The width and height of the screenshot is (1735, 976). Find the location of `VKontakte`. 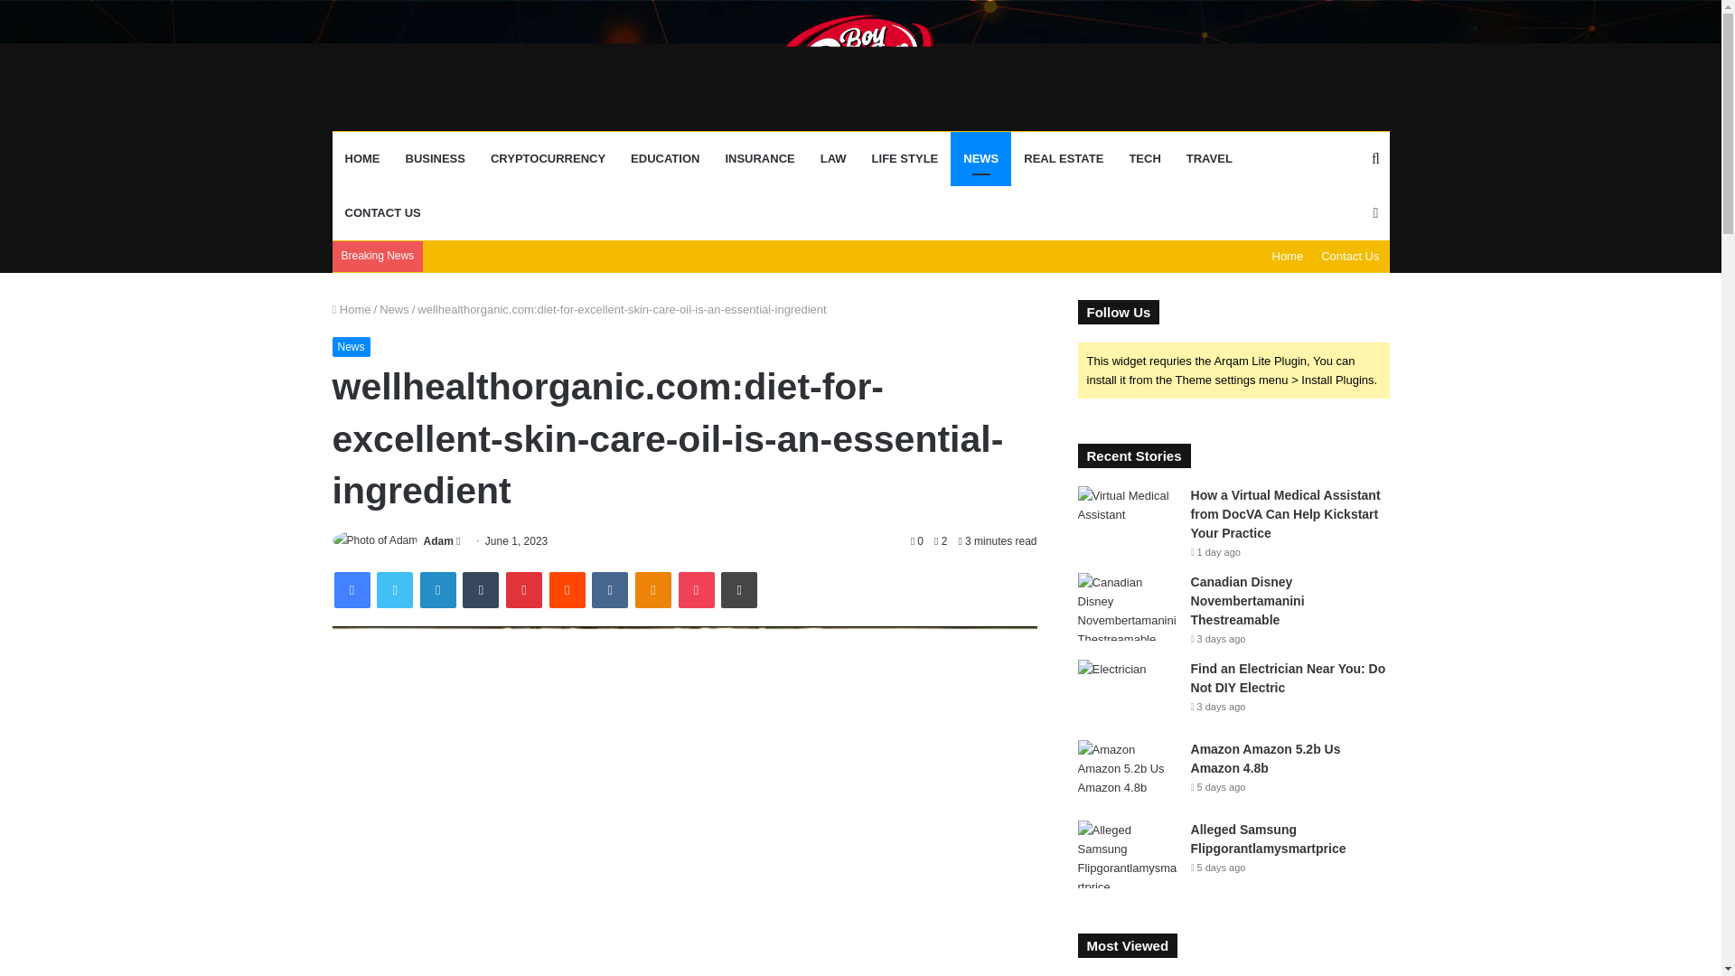

VKontakte is located at coordinates (609, 589).